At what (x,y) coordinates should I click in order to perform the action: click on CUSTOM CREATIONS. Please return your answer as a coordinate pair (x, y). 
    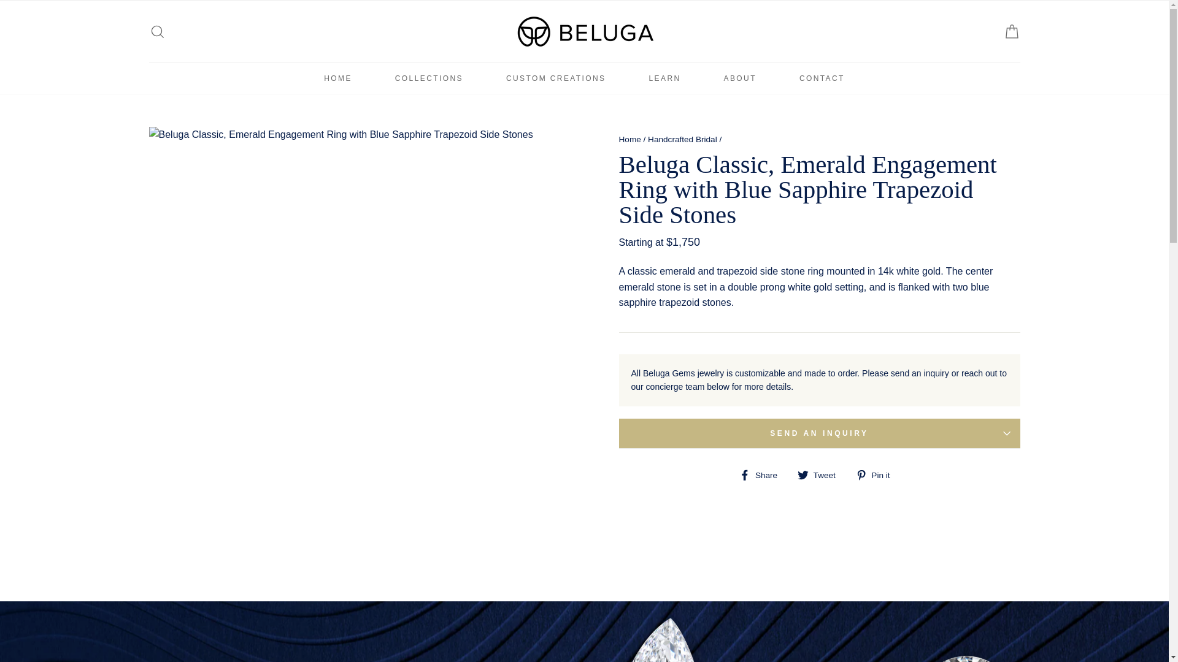
    Looking at the image, I should click on (821, 475).